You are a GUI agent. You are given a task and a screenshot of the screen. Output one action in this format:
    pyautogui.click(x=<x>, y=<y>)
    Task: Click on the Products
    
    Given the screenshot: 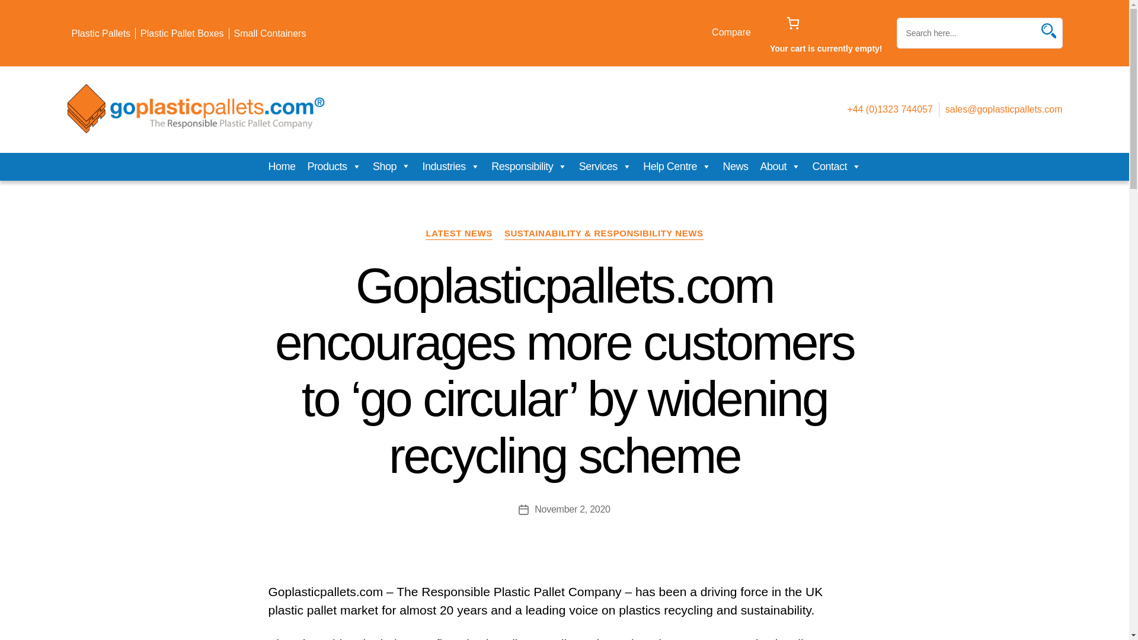 What is the action you would take?
    pyautogui.click(x=334, y=167)
    